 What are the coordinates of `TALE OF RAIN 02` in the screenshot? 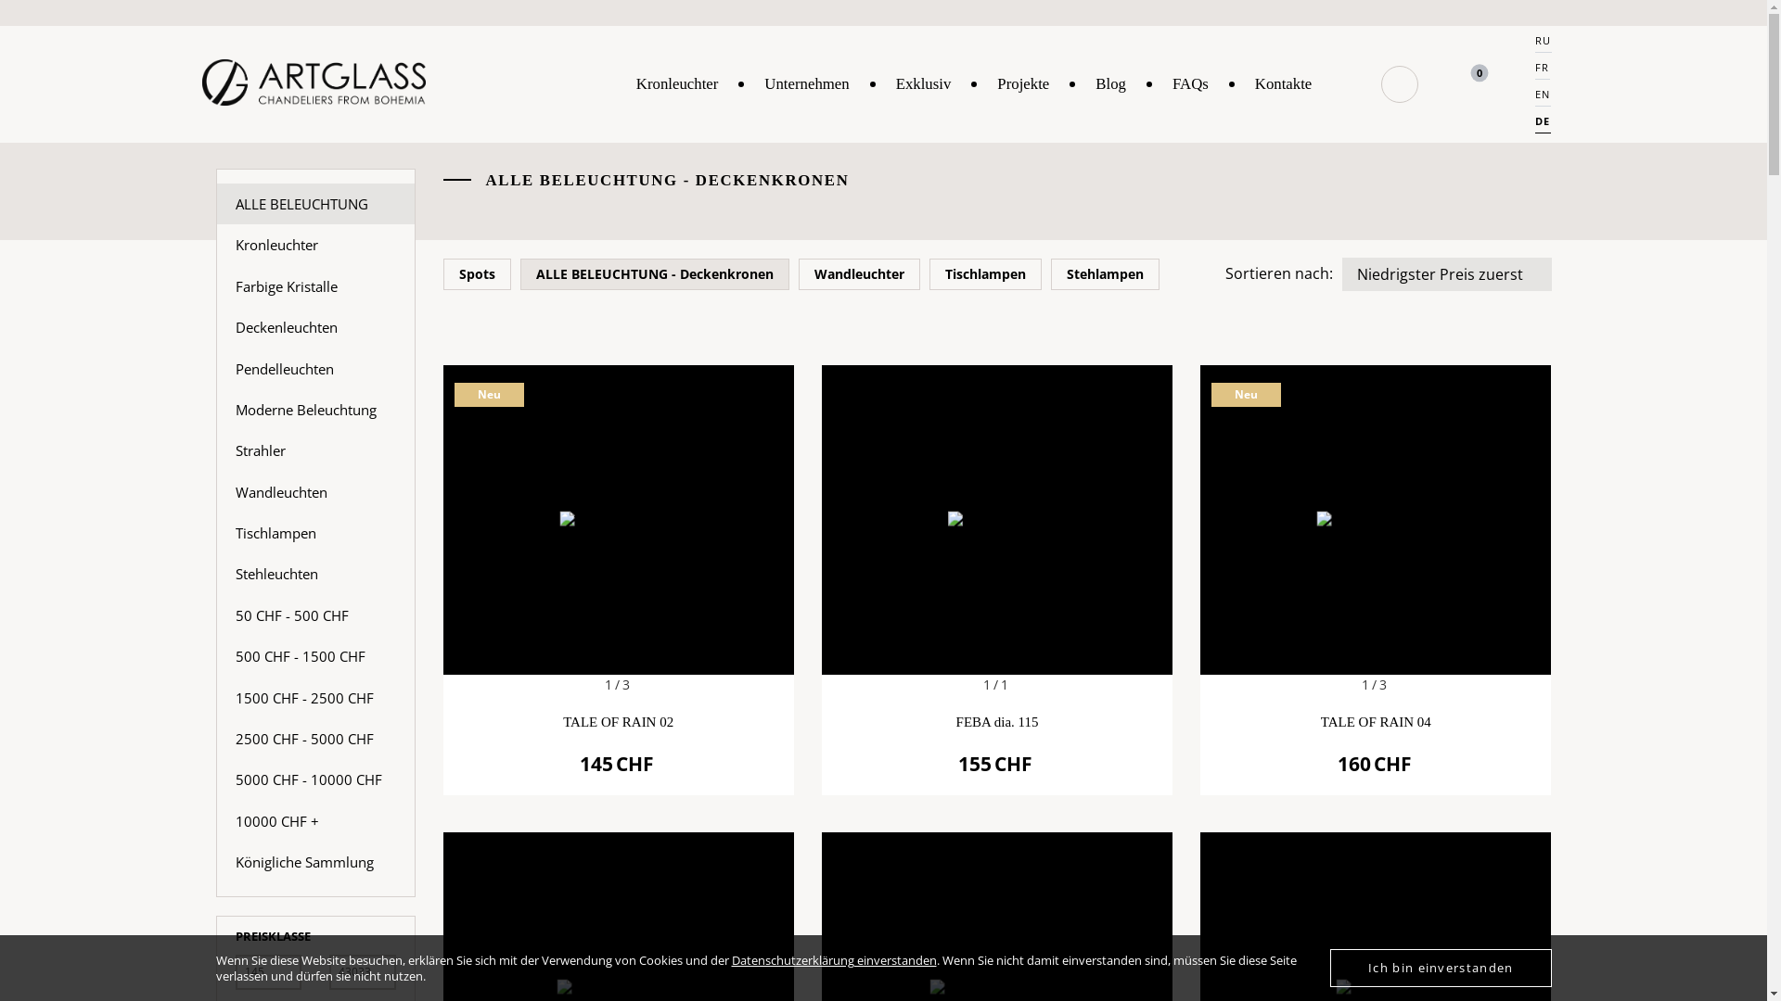 It's located at (618, 519).